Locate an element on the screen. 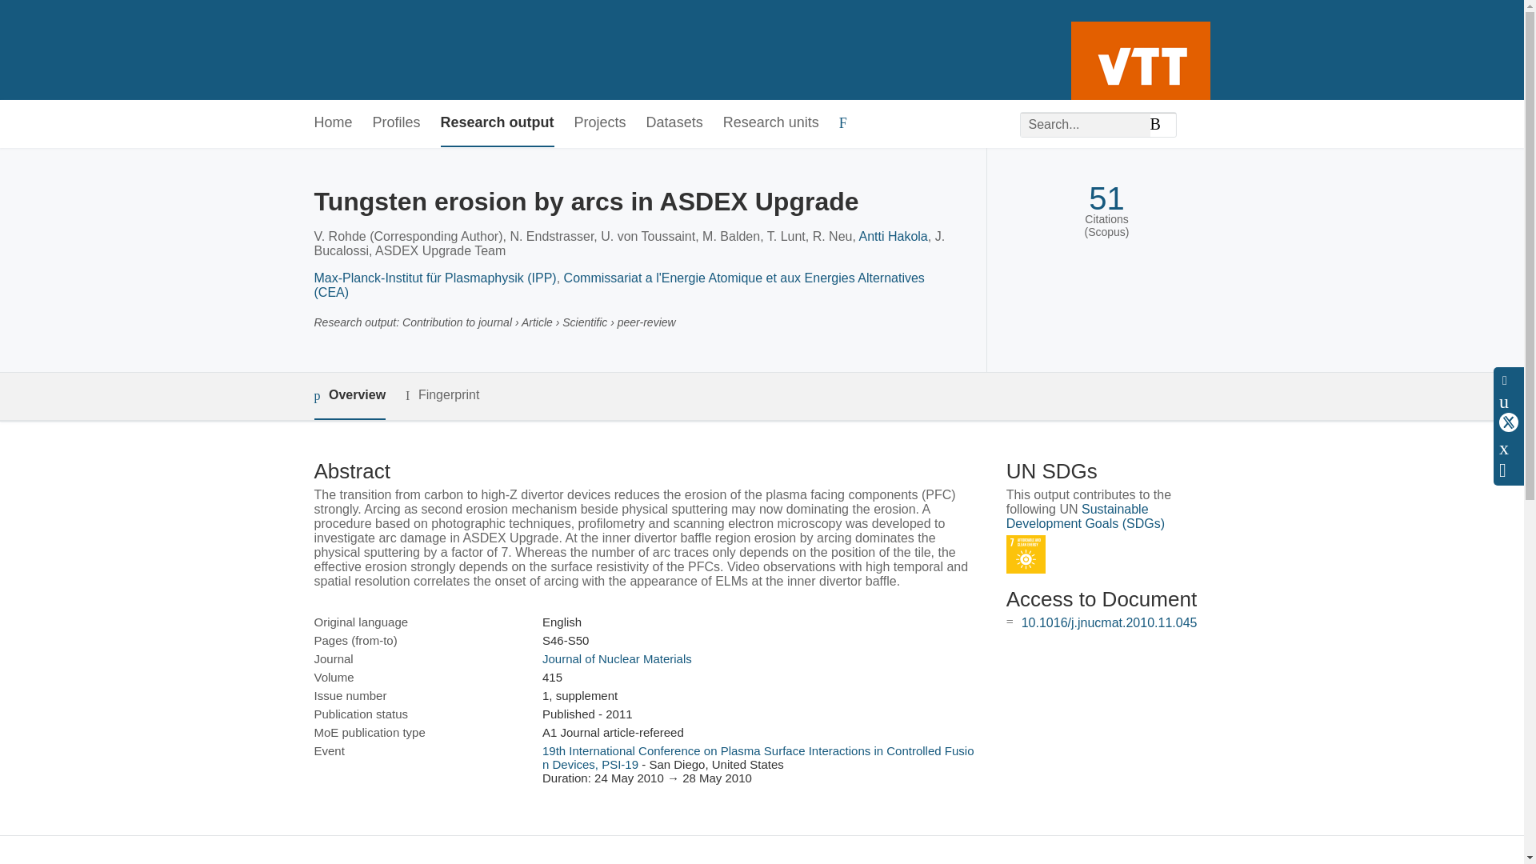  Overview is located at coordinates (349, 395).